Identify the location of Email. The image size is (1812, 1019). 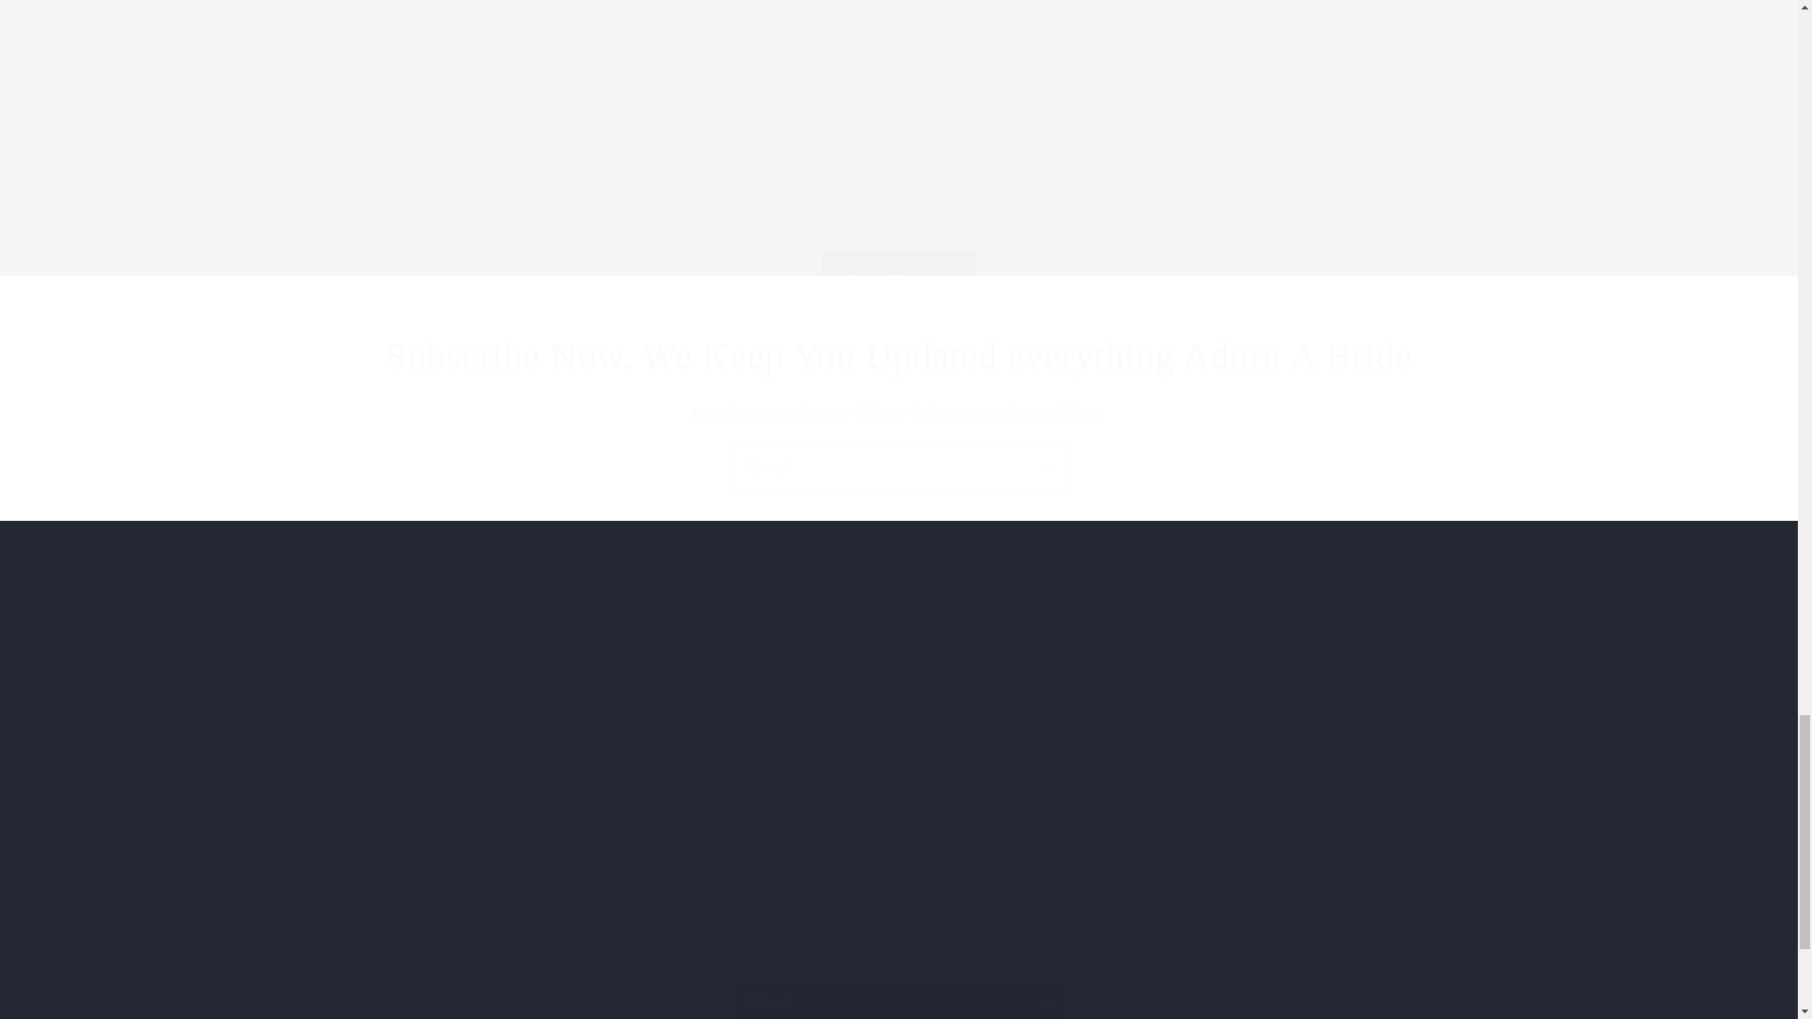
(898, 468).